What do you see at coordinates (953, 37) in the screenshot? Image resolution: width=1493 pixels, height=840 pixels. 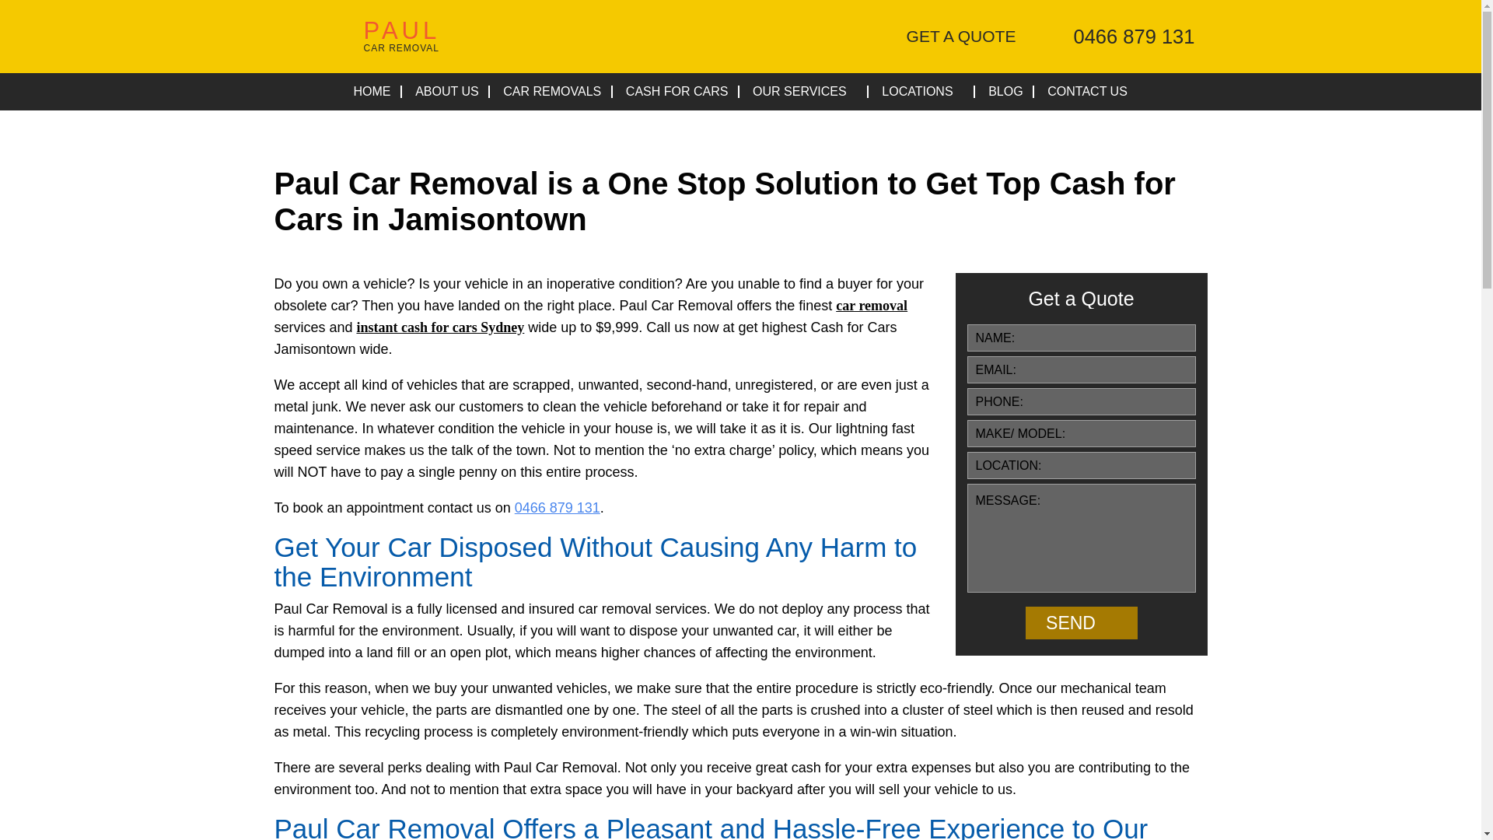 I see `LOCATIONS` at bounding box center [953, 37].